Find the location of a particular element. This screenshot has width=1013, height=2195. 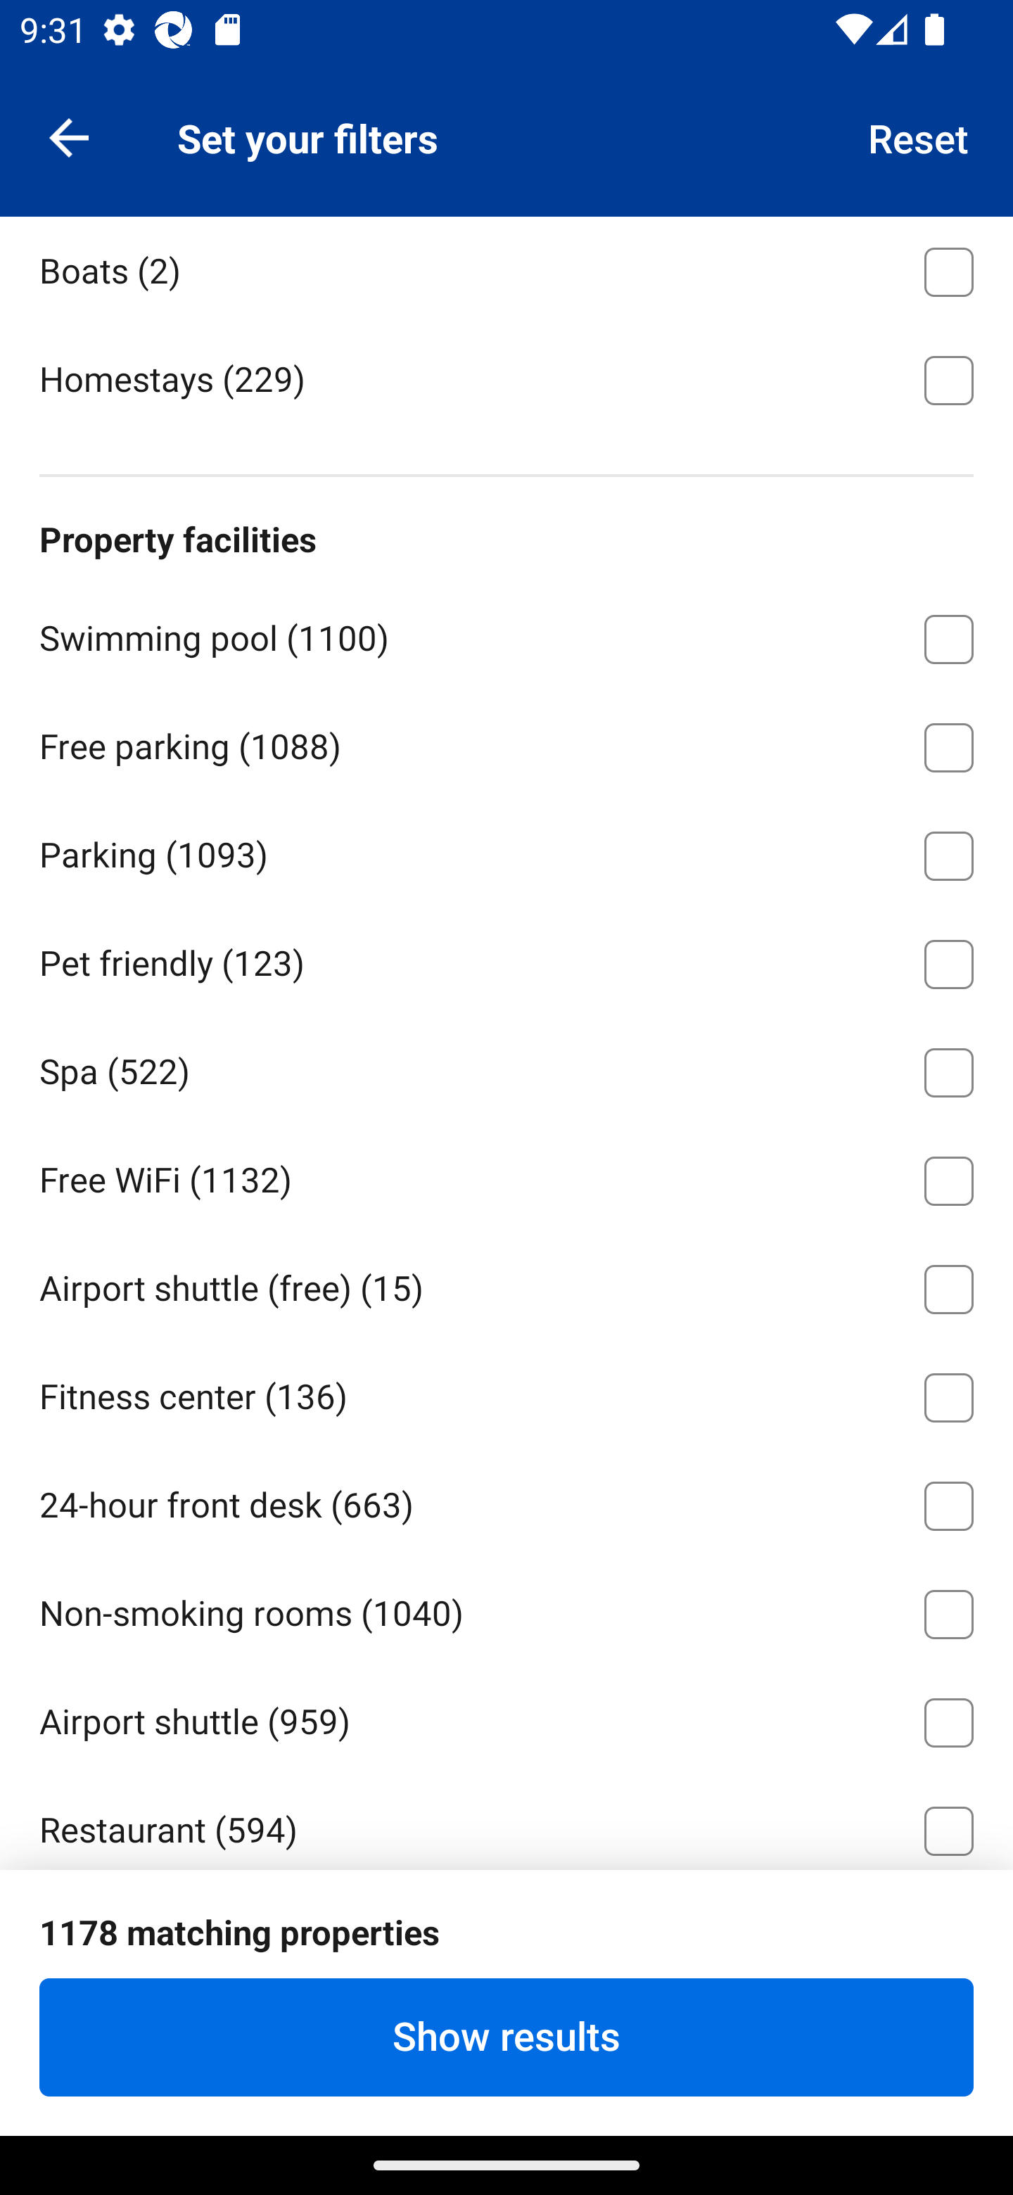

Restaurant ⁦(594) is located at coordinates (507, 1821).